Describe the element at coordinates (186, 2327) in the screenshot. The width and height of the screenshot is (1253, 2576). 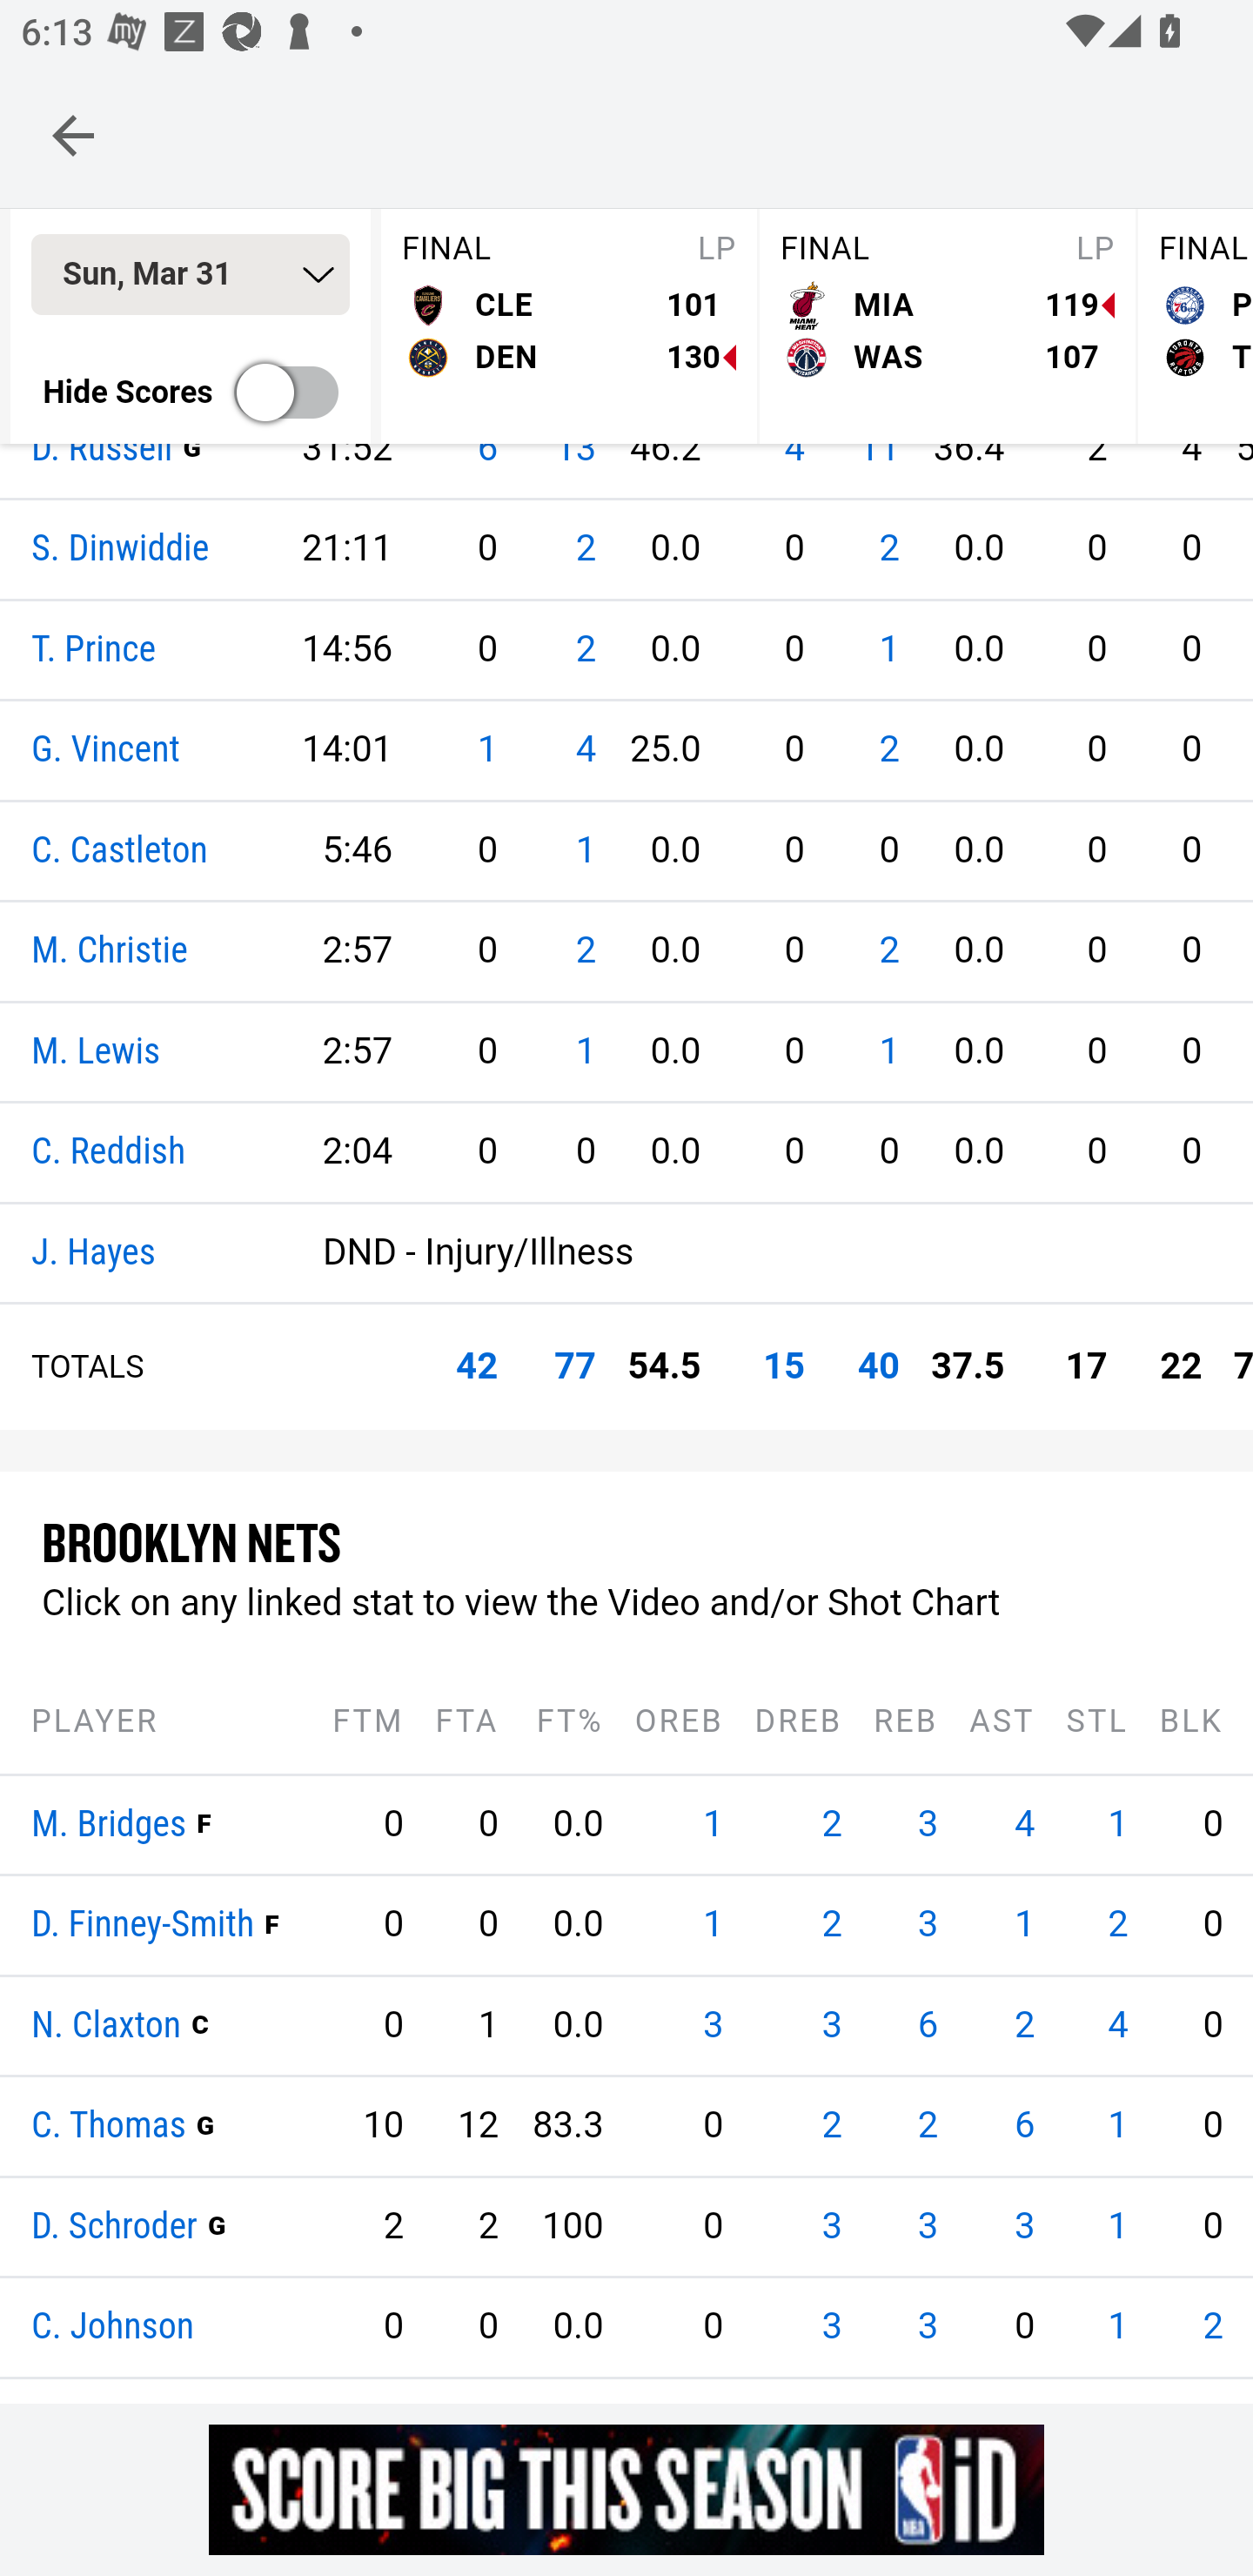
I see `5` at that location.